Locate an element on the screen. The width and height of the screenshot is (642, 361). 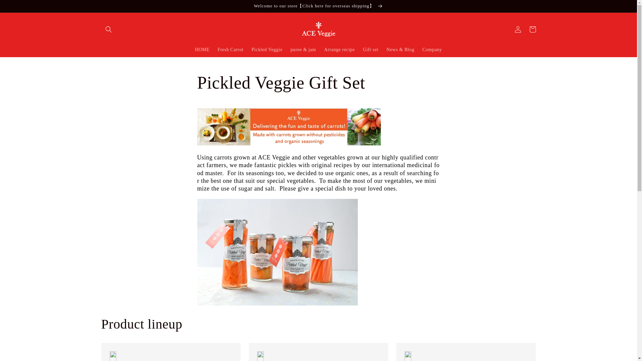
HOME is located at coordinates (202, 49).